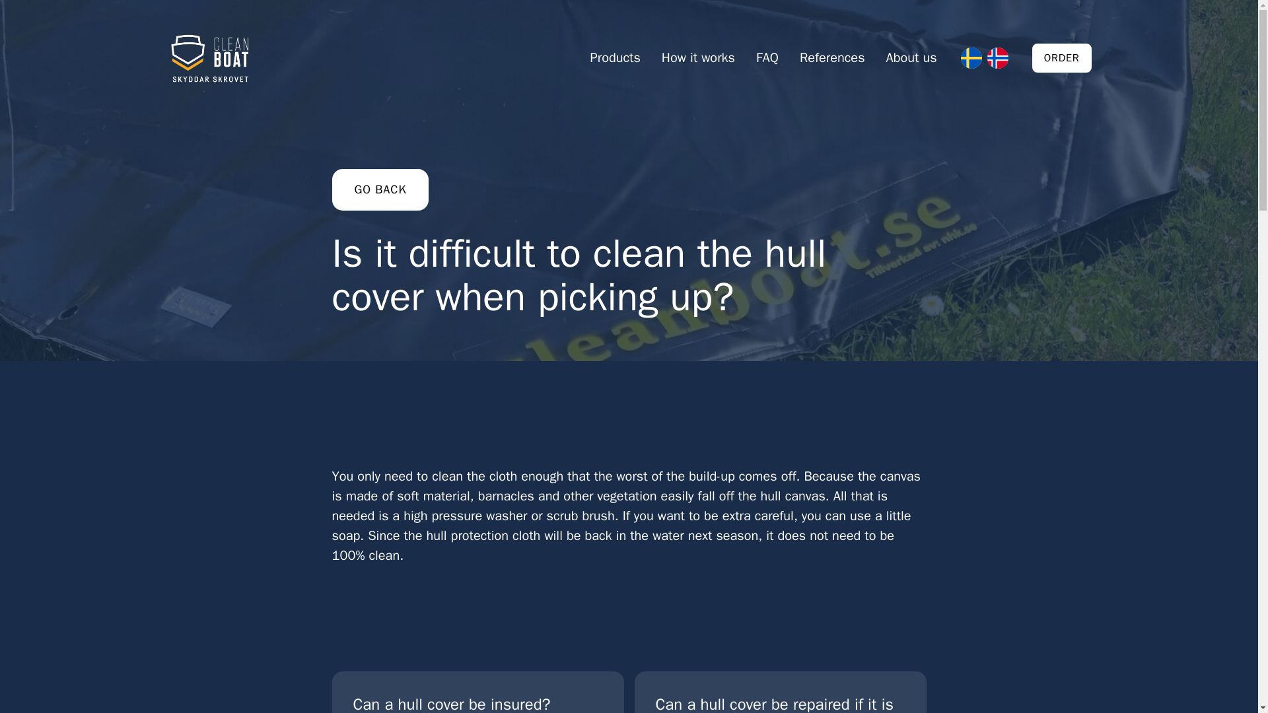 Image resolution: width=1268 pixels, height=713 pixels. What do you see at coordinates (1062, 58) in the screenshot?
I see `How it works` at bounding box center [1062, 58].